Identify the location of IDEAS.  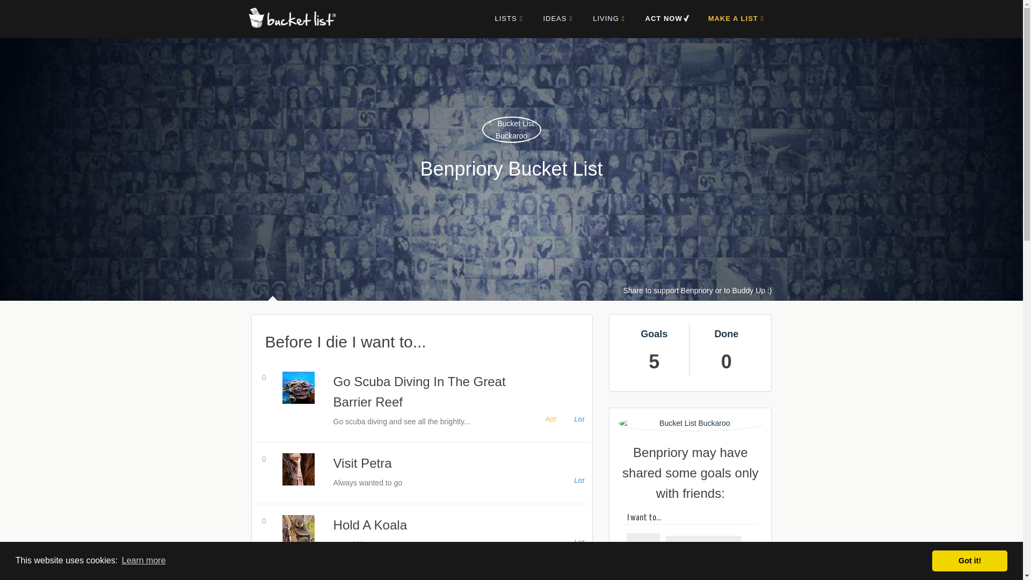
(557, 18).